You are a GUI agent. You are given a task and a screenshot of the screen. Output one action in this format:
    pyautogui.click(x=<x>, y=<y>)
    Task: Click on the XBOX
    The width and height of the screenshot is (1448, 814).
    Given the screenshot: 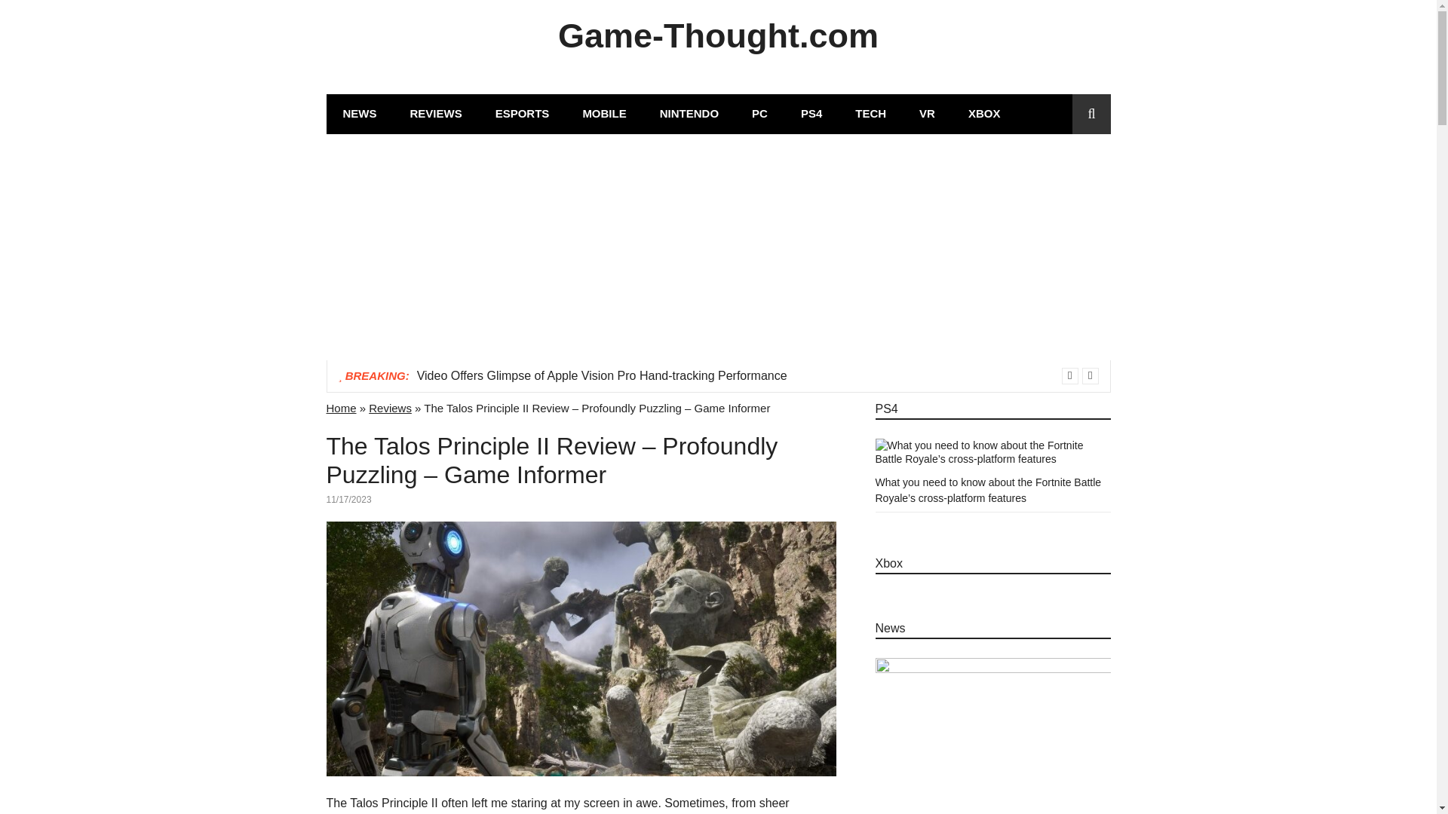 What is the action you would take?
    pyautogui.click(x=984, y=115)
    